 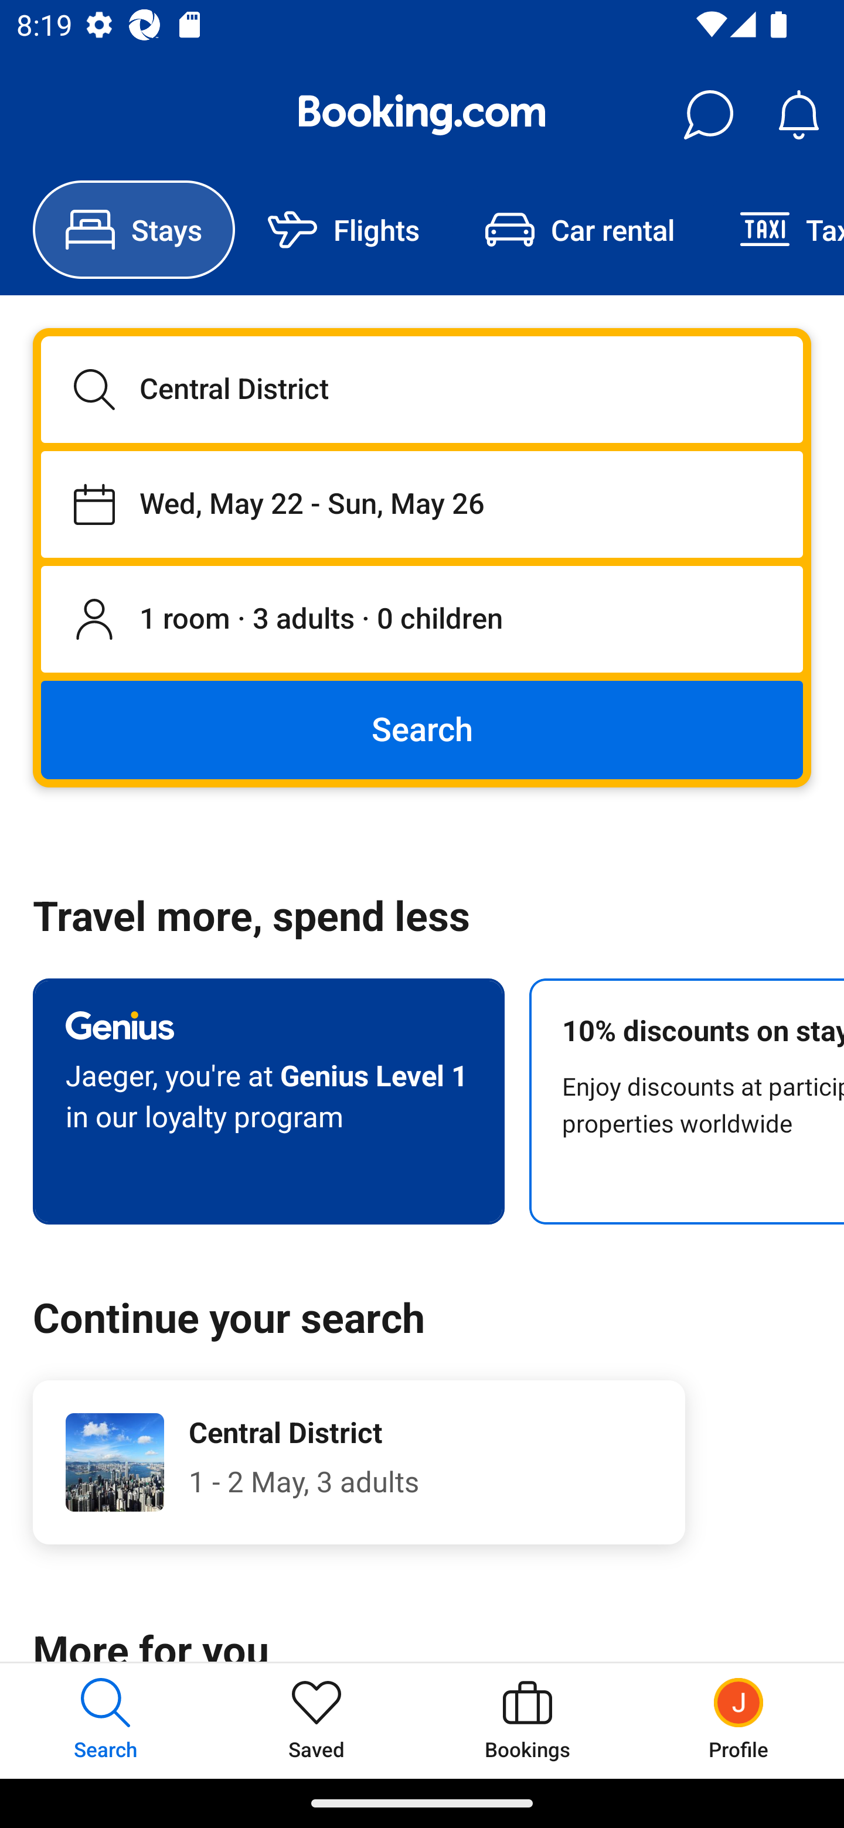 I want to click on Taxi, so click(x=775, y=230).